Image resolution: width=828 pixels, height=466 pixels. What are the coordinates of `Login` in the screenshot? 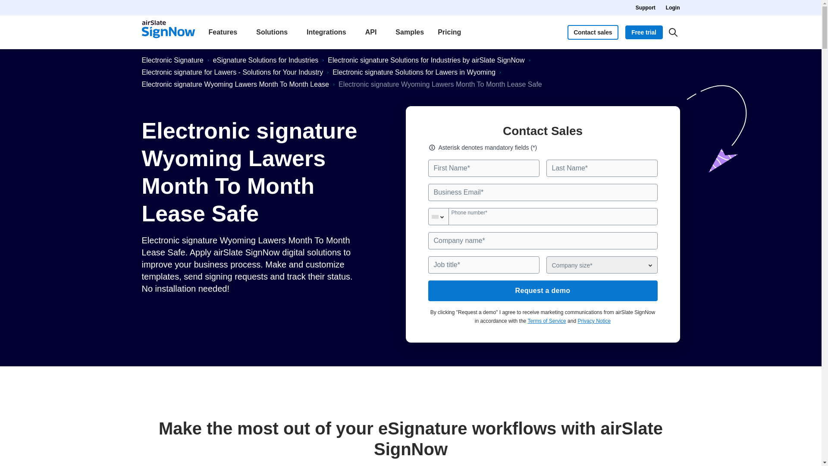 It's located at (673, 8).